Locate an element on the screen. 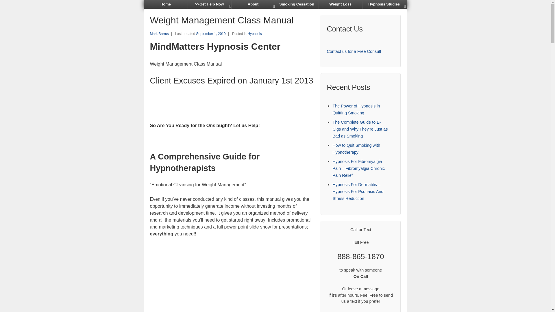  View all posts by Mark Barrus is located at coordinates (159, 34).